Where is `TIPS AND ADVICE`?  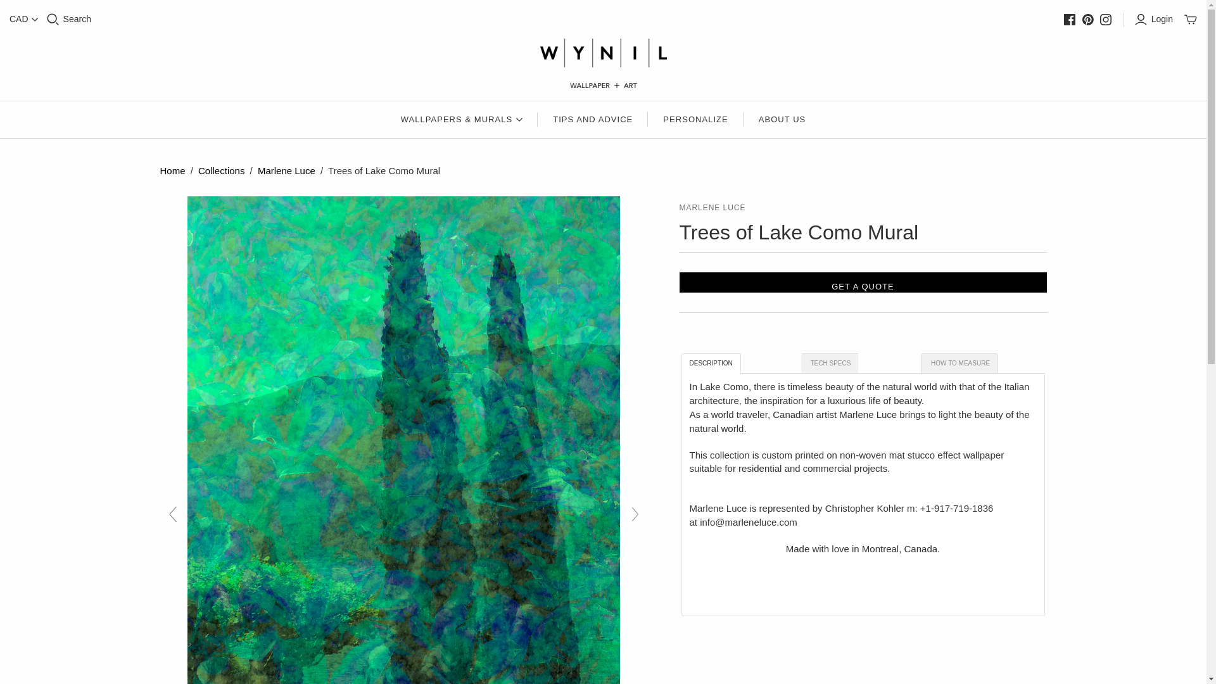
TIPS AND ADVICE is located at coordinates (593, 119).